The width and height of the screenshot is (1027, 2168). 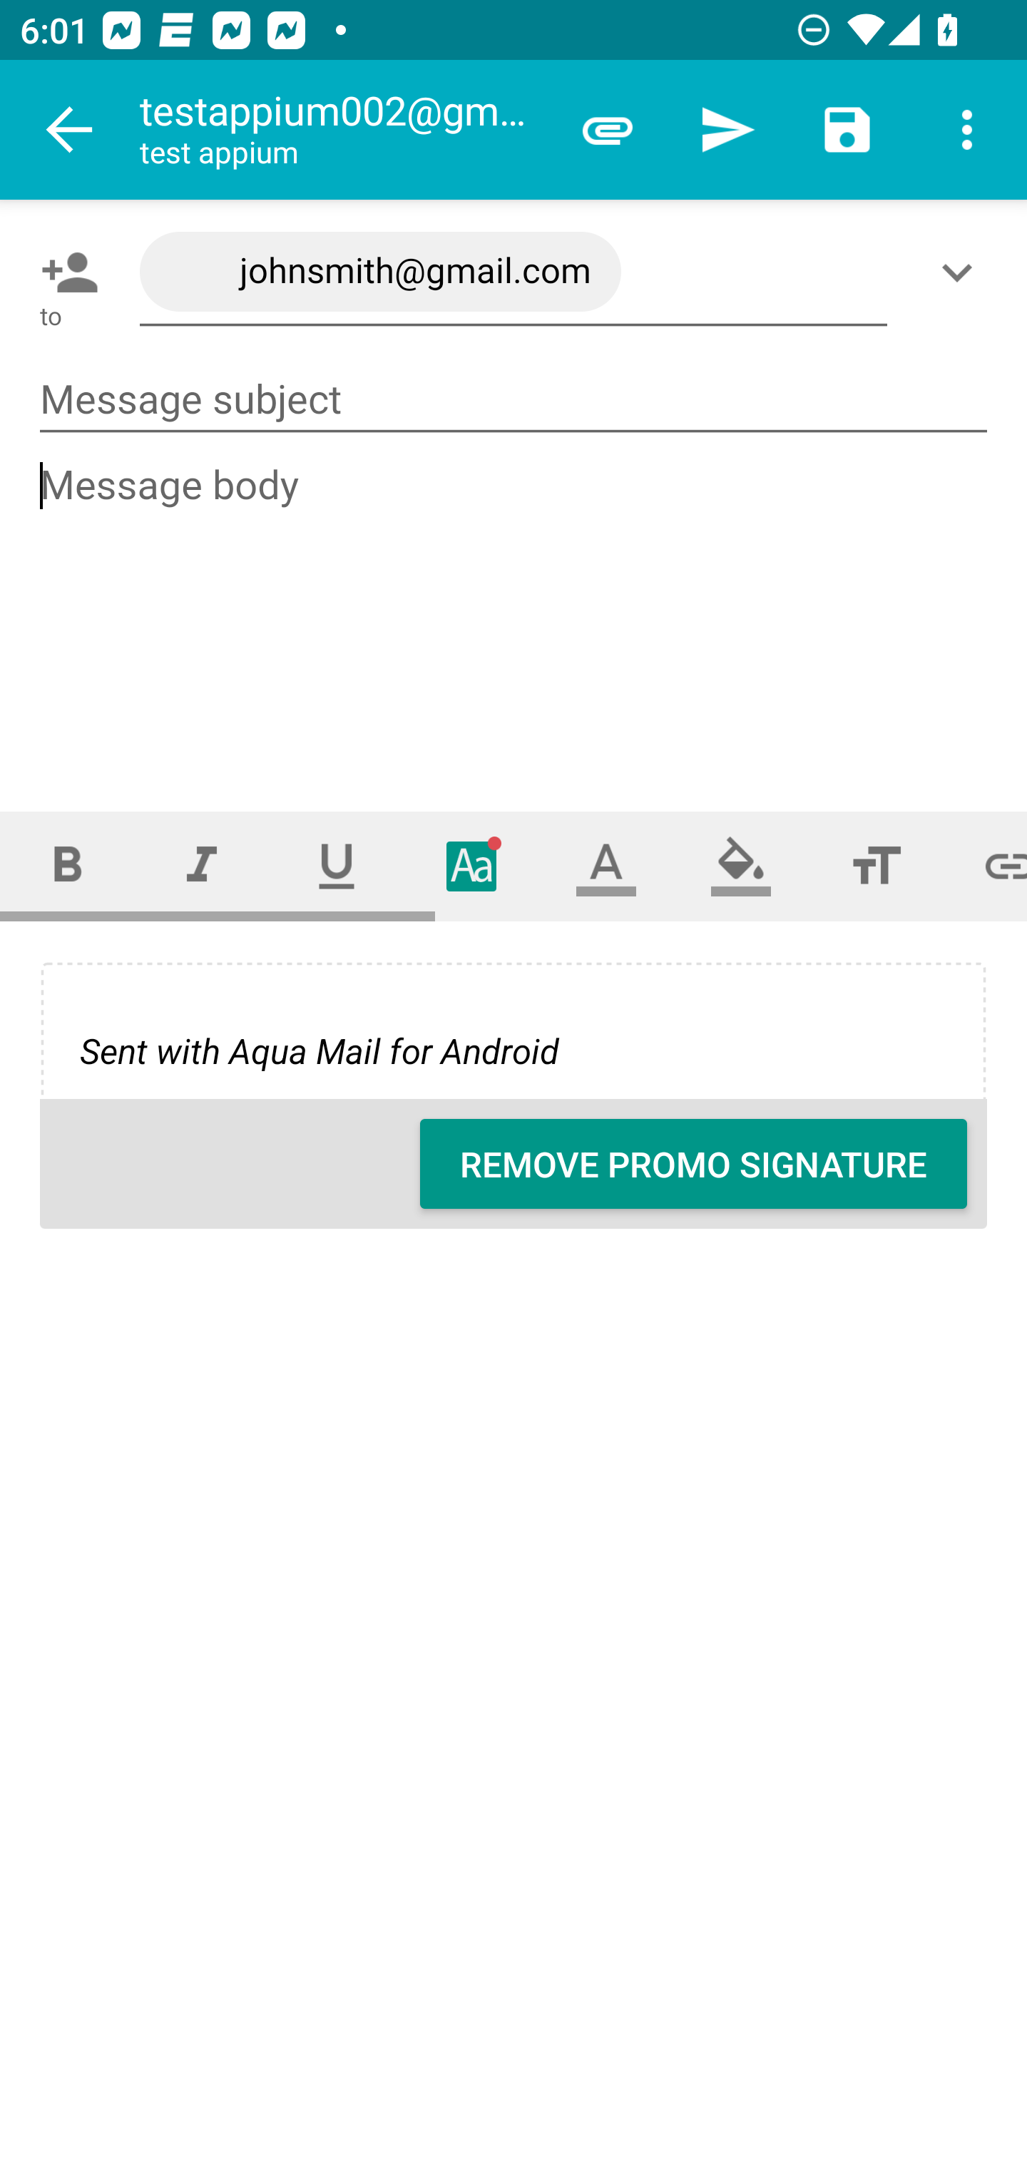 What do you see at coordinates (515, 612) in the screenshot?
I see `Message body` at bounding box center [515, 612].